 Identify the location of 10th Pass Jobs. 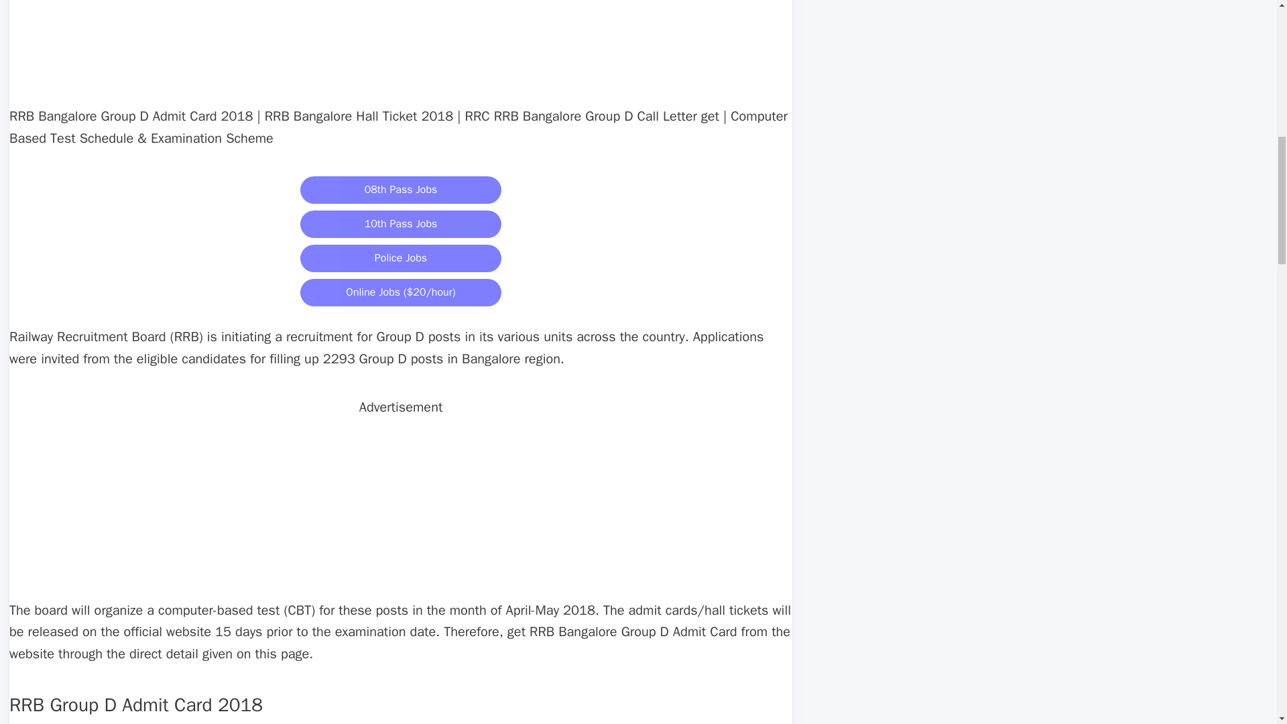
(401, 223).